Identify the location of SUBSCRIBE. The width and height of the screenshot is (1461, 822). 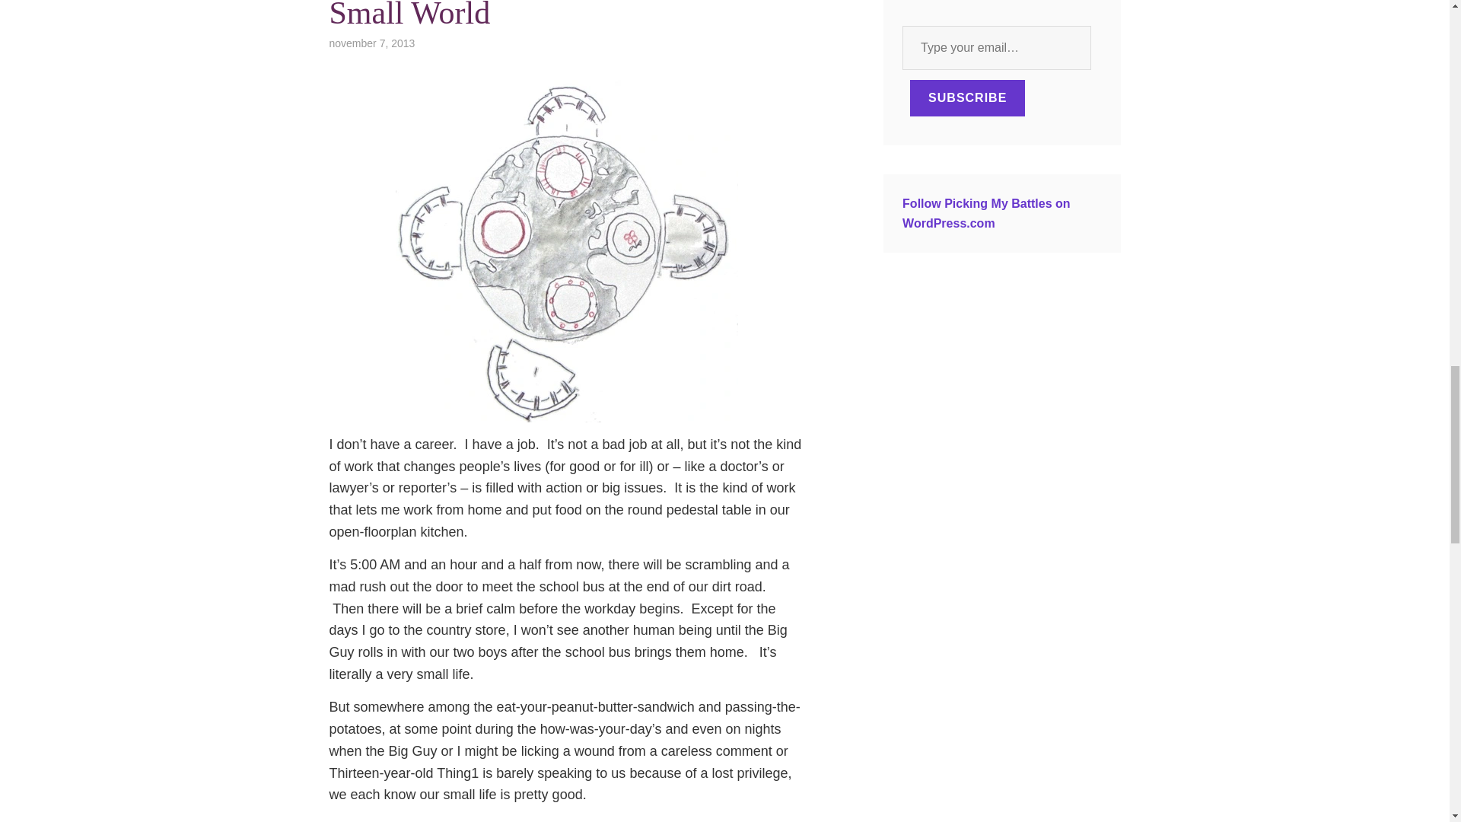
(968, 97).